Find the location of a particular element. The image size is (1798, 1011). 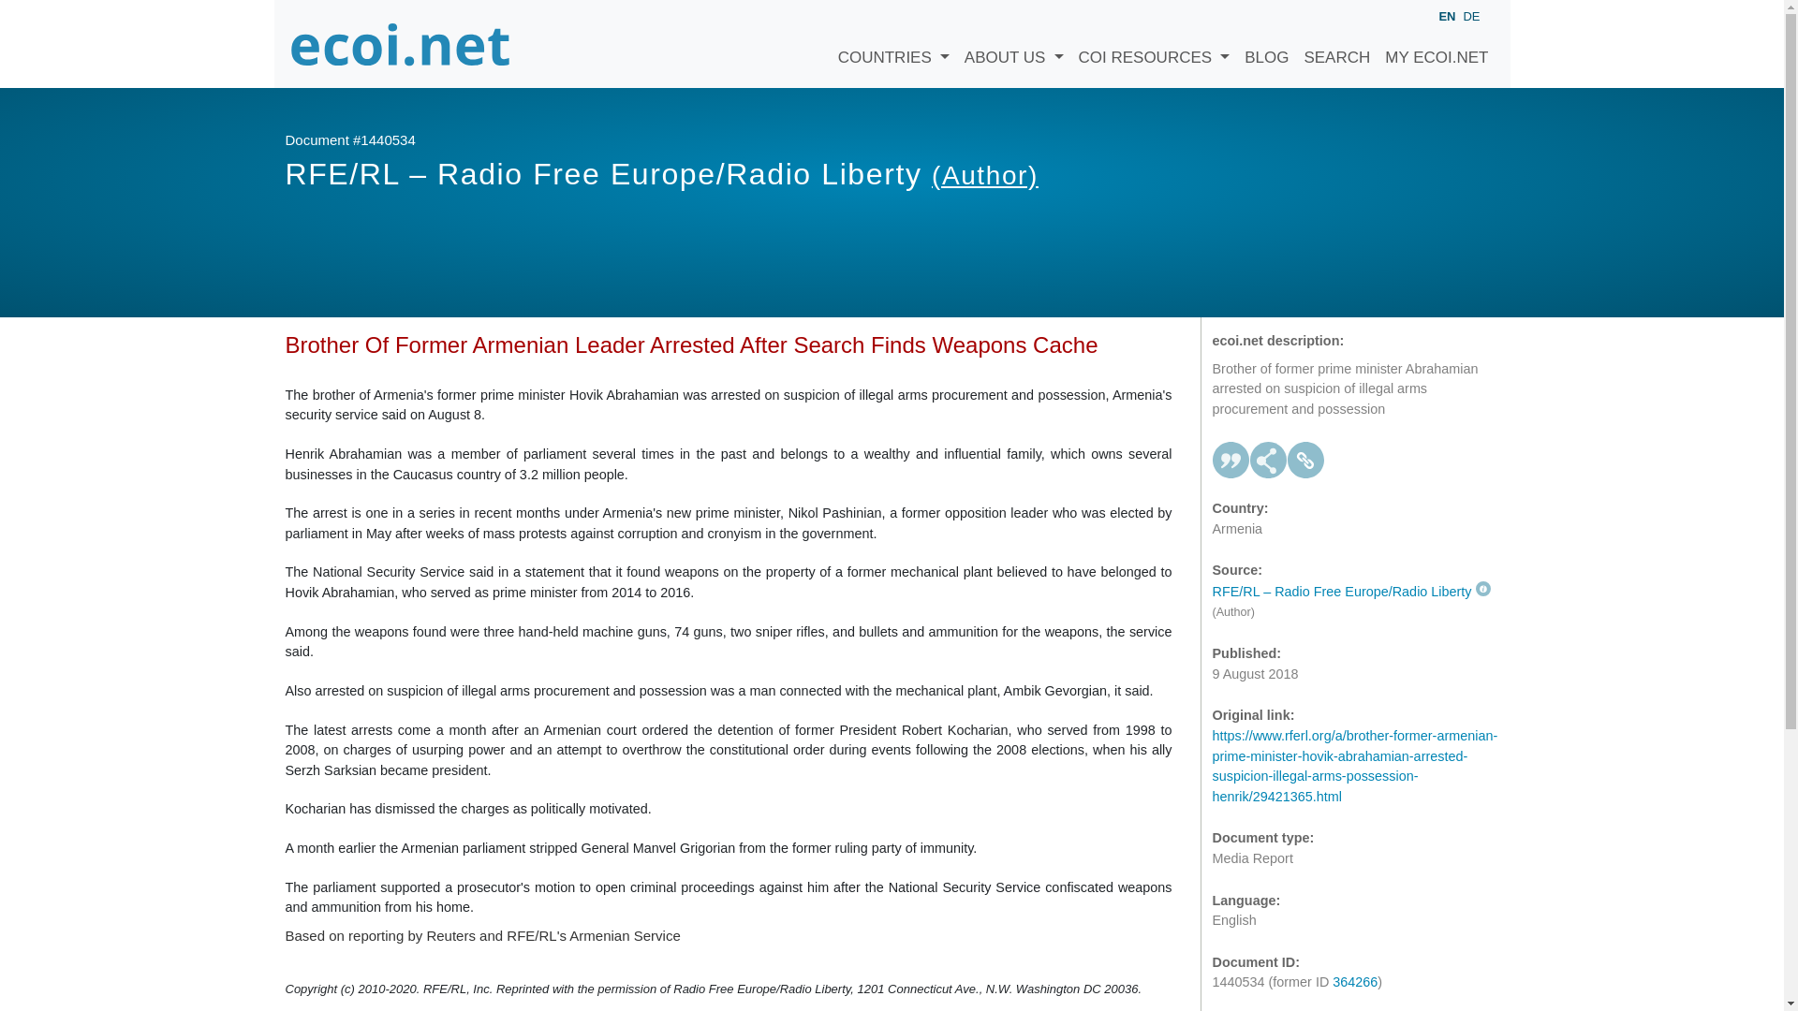

Cite as is located at coordinates (1231, 460).